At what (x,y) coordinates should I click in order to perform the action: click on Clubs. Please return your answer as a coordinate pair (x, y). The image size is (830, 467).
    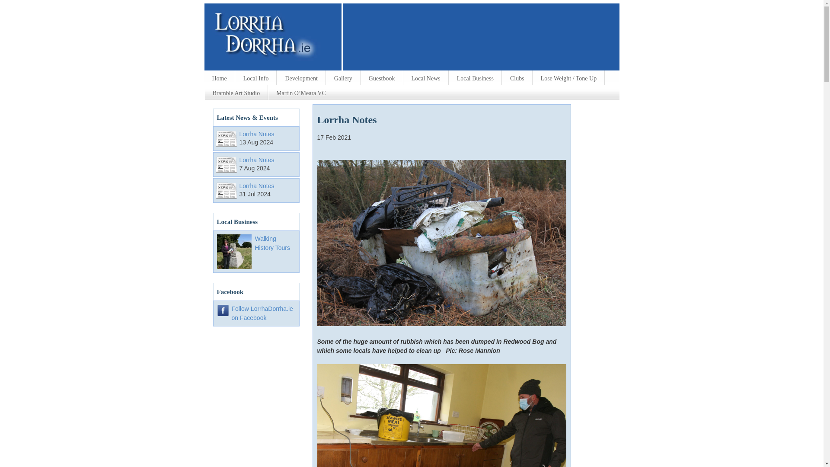
    Looking at the image, I should click on (517, 78).